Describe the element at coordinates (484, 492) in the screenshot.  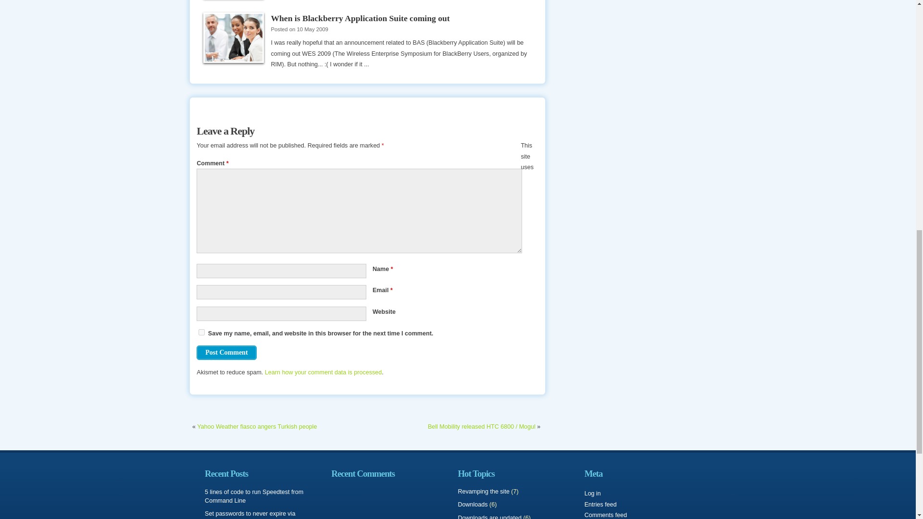
I see `Revamping the site` at that location.